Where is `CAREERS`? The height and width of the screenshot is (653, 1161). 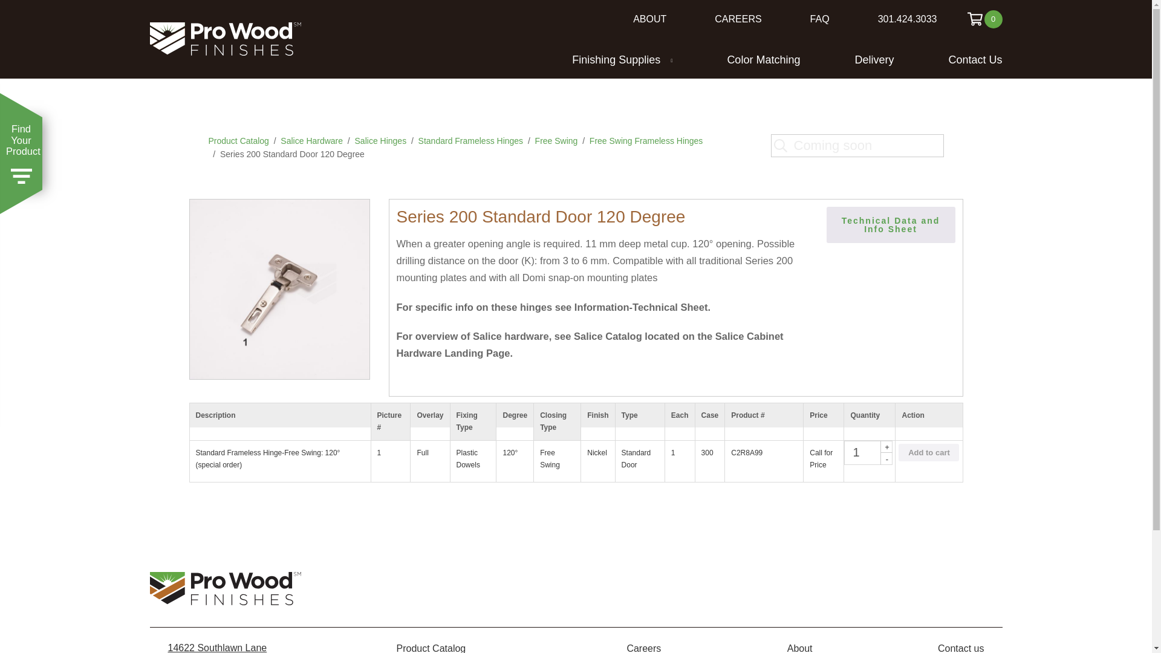 CAREERS is located at coordinates (738, 19).